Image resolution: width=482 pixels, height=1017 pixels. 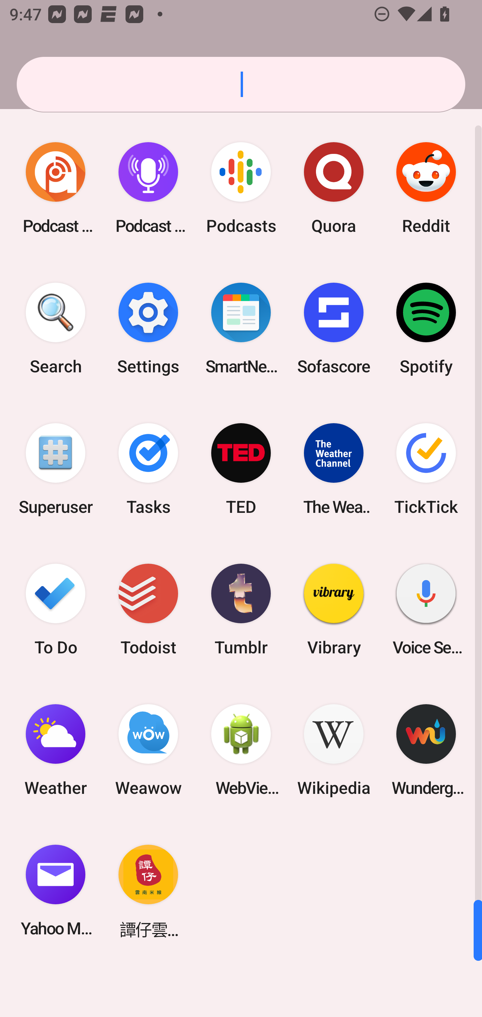 What do you see at coordinates (56, 750) in the screenshot?
I see `Weather` at bounding box center [56, 750].